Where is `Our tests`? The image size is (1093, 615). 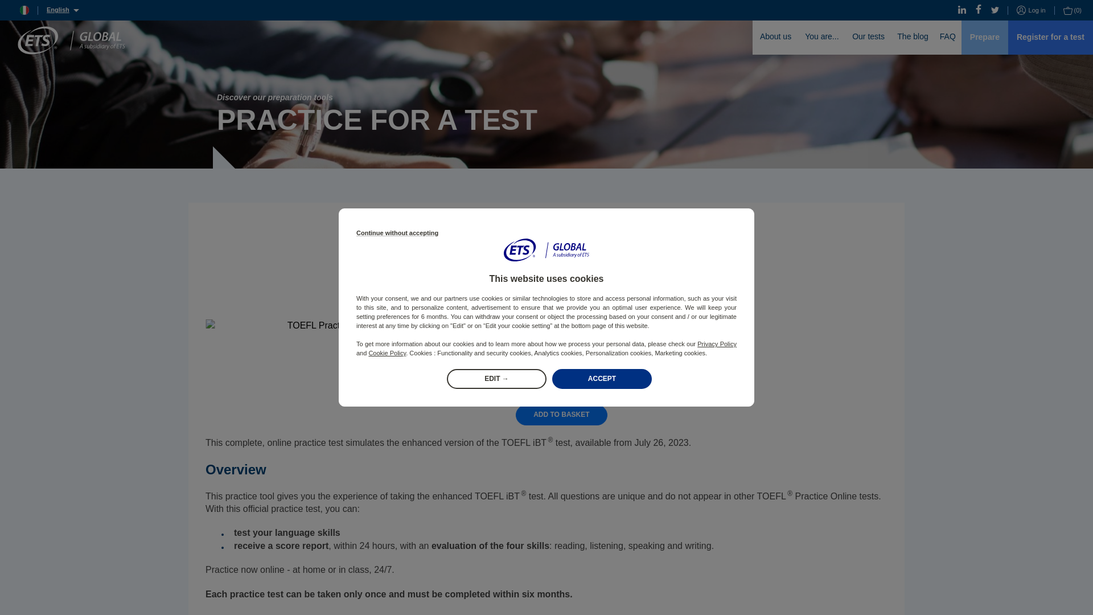 Our tests is located at coordinates (868, 38).